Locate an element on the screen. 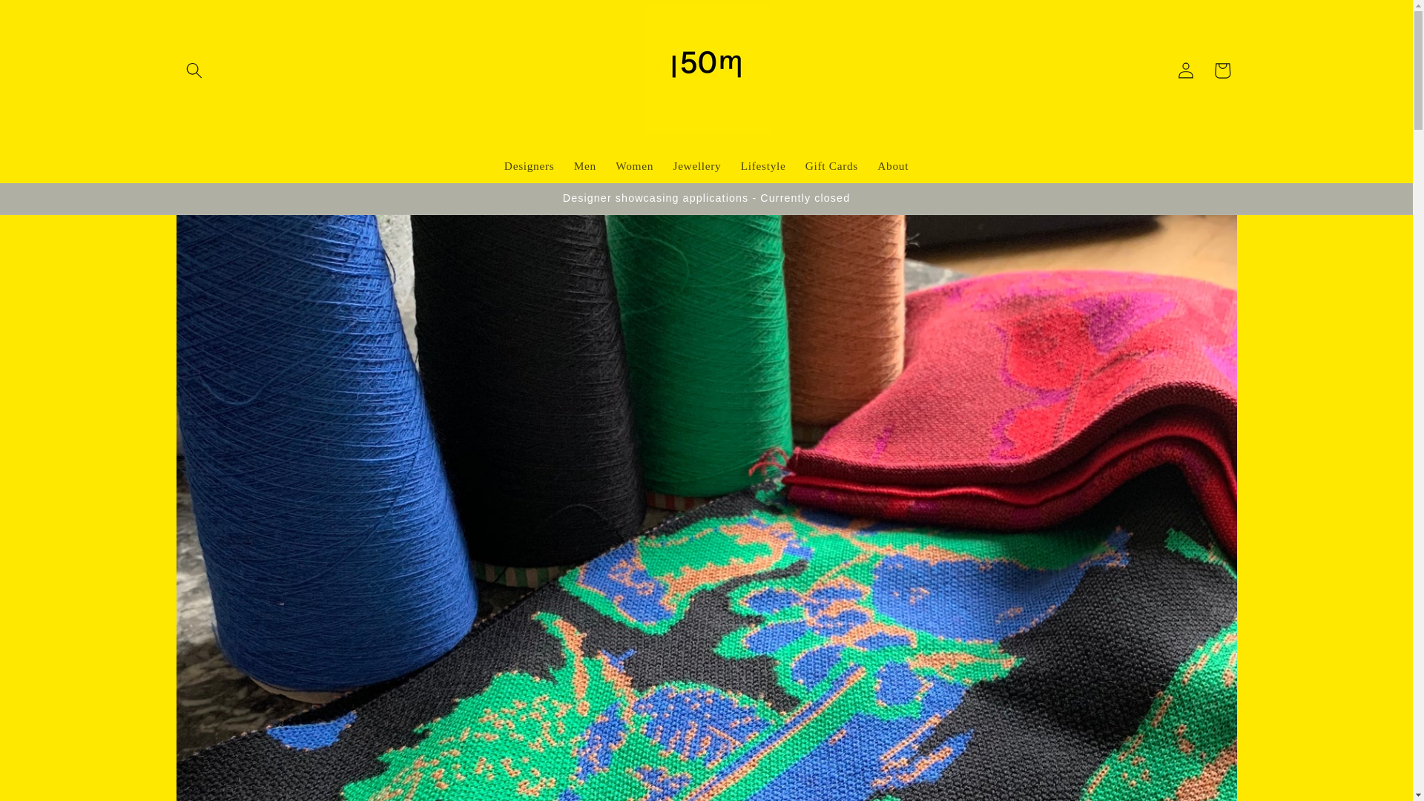 This screenshot has height=801, width=1424. Cart is located at coordinates (1222, 70).